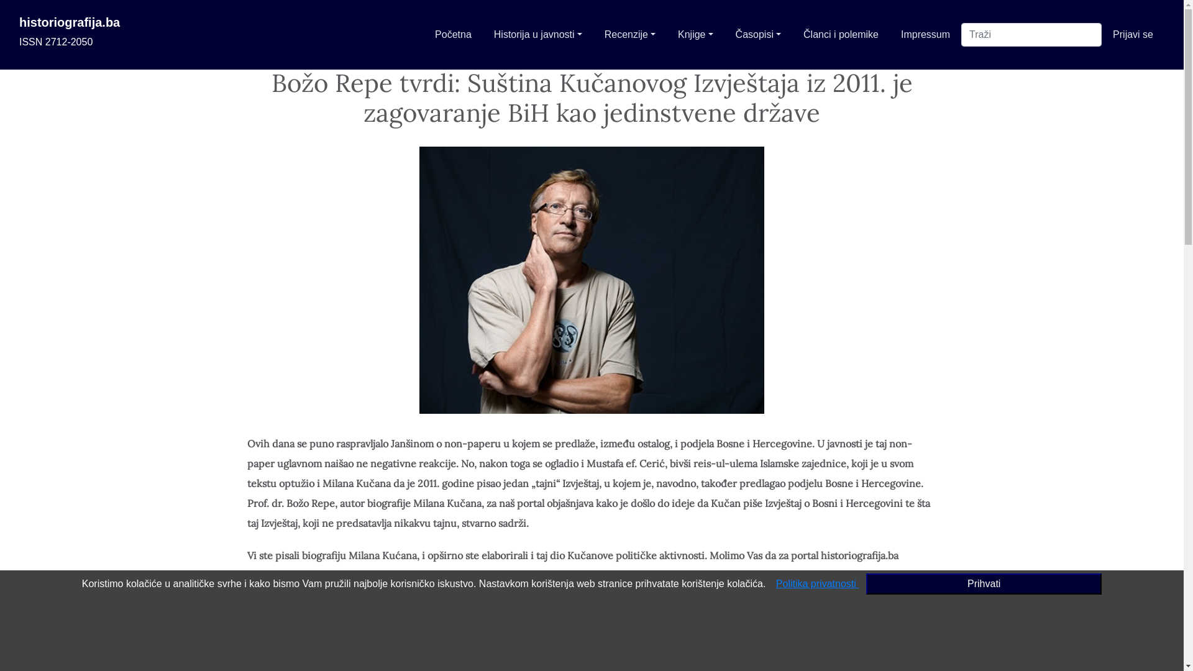 The height and width of the screenshot is (671, 1193). What do you see at coordinates (696, 35) in the screenshot?
I see `Knjige` at bounding box center [696, 35].